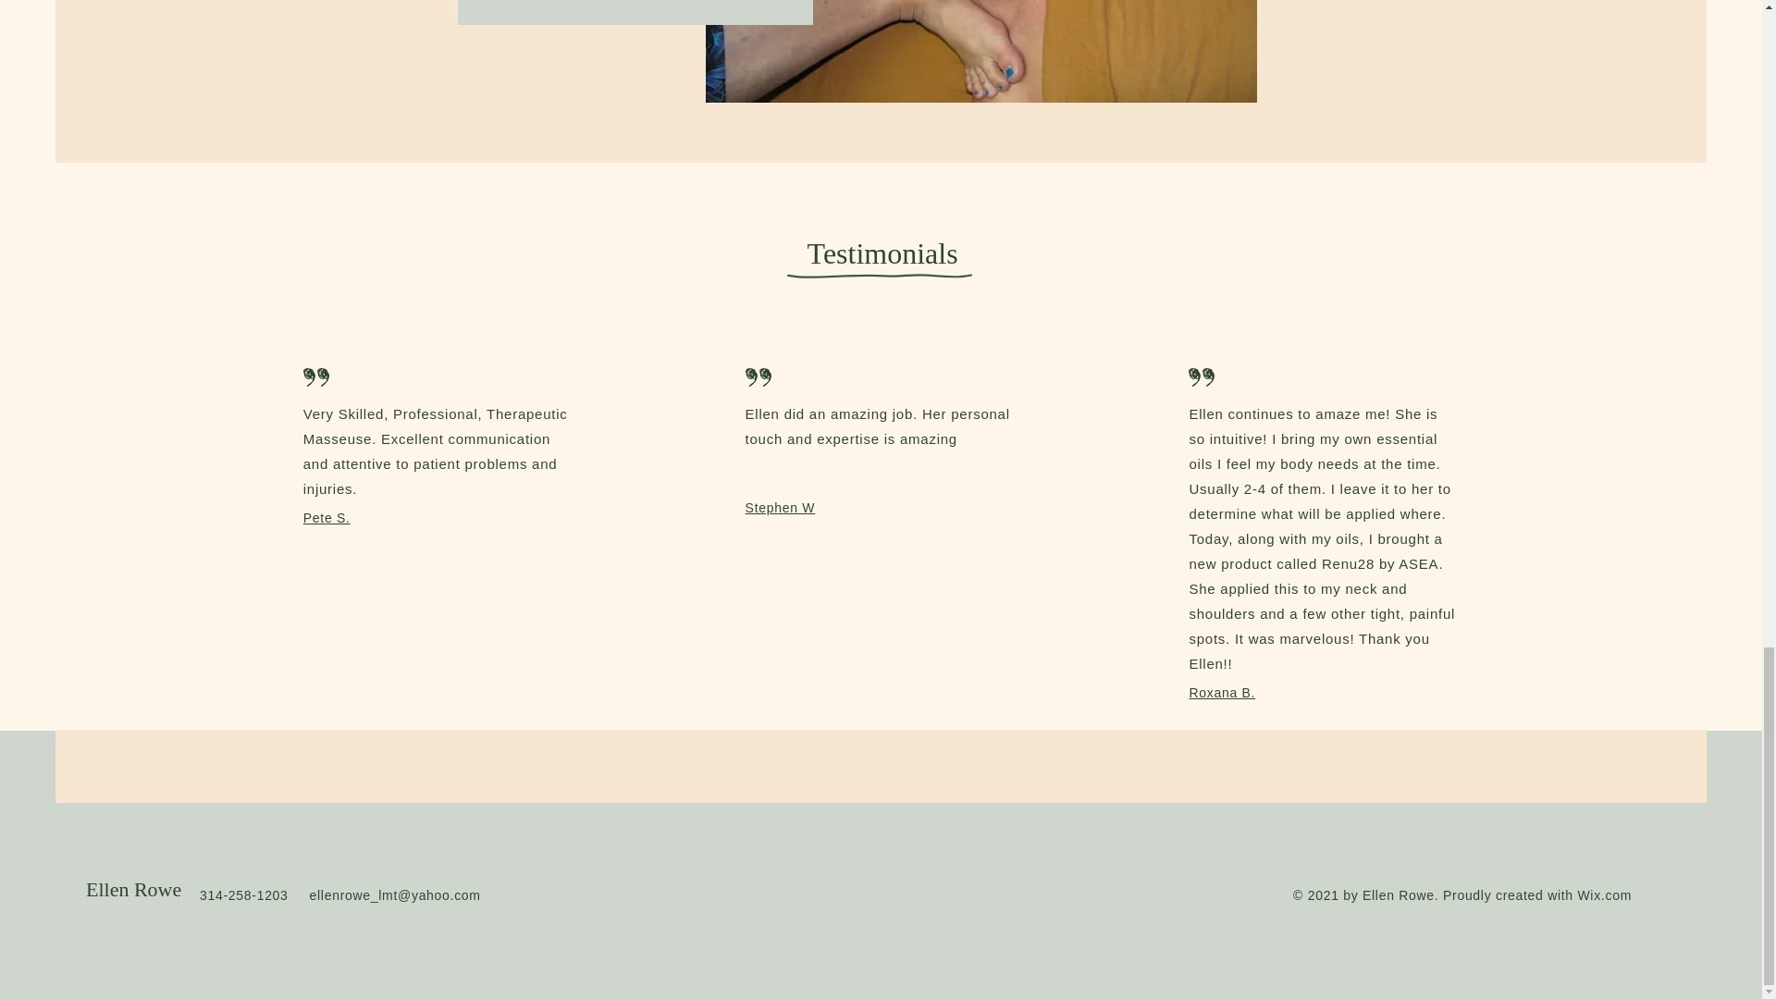 The image size is (1776, 999). I want to click on Roxana B., so click(1221, 692).